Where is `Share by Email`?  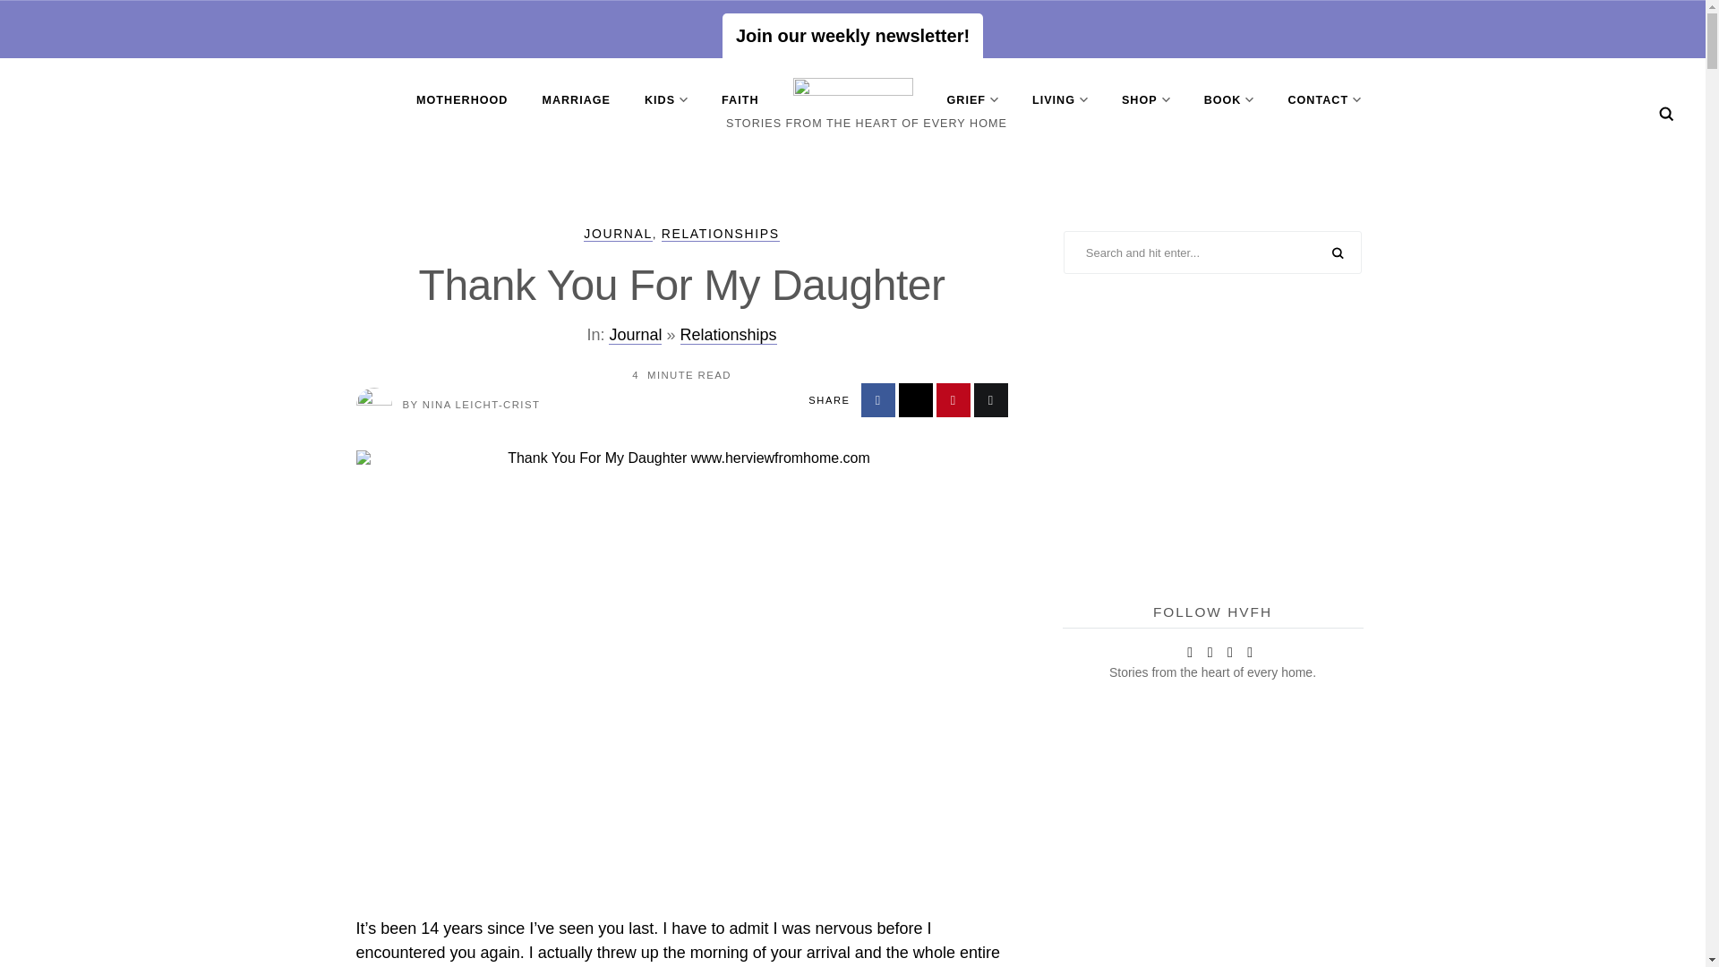
Share by Email is located at coordinates (990, 399).